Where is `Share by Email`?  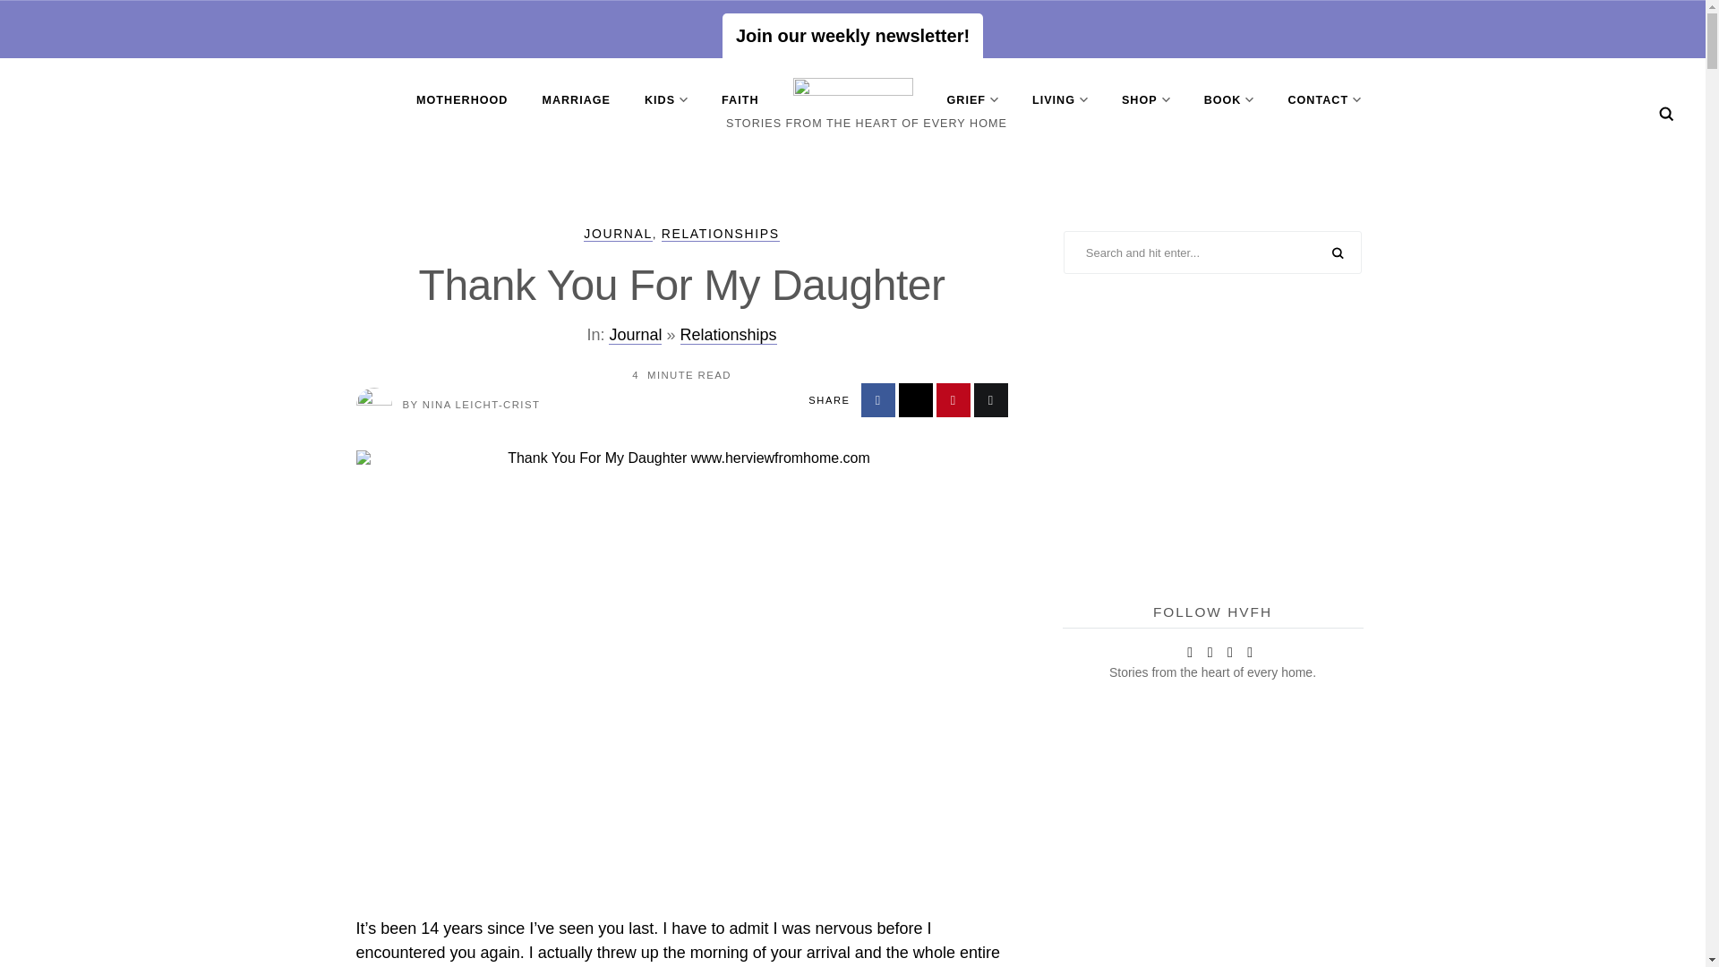
Share by Email is located at coordinates (990, 399).